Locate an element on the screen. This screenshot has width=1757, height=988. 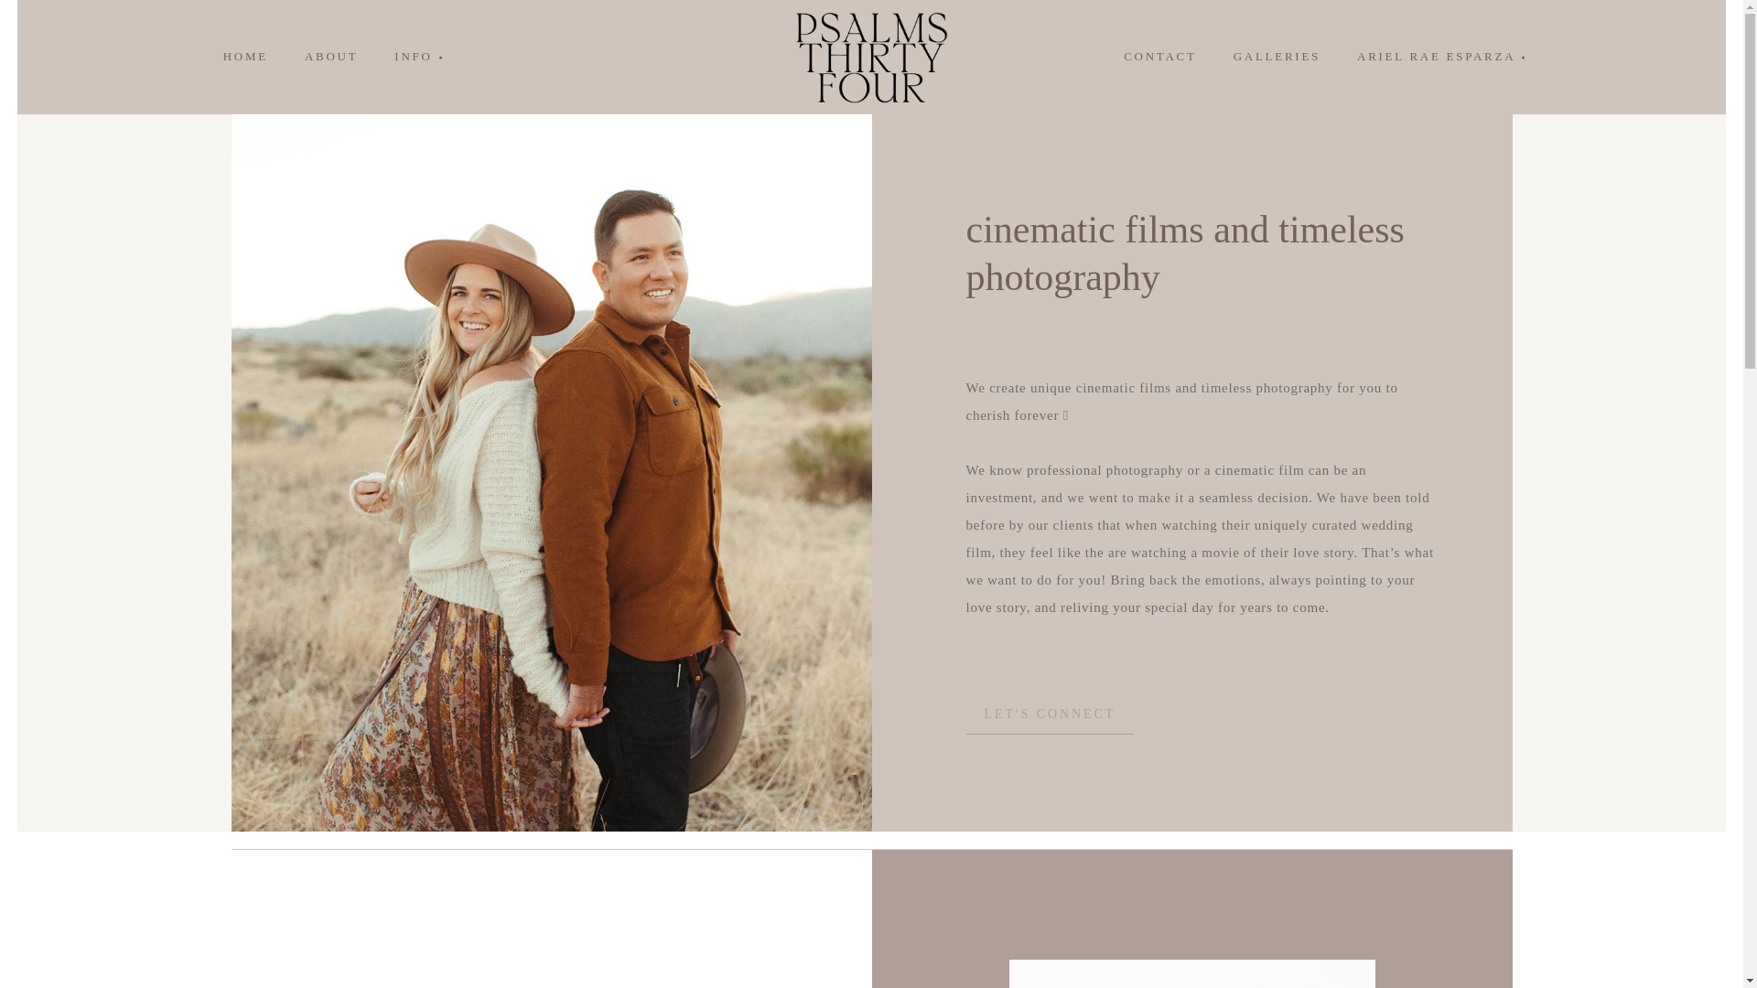
INFO is located at coordinates (415, 56).